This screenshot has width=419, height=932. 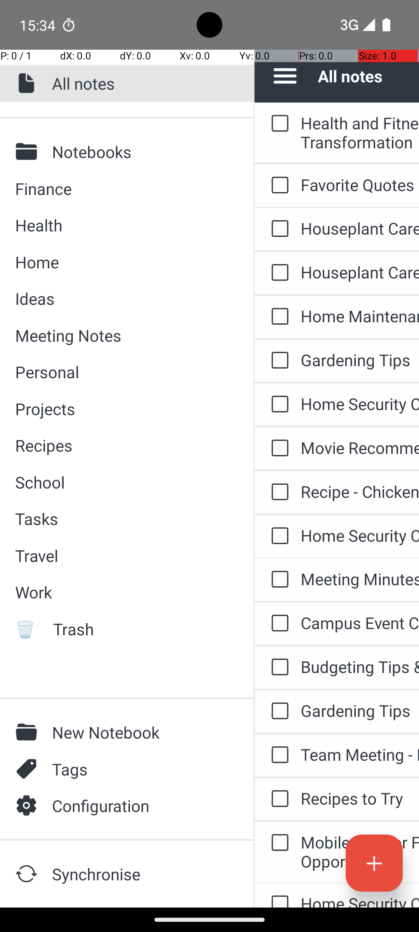 What do you see at coordinates (278, 843) in the screenshot?
I see `to-do: Mobile App for Finding Local Volunteer Opportunities` at bounding box center [278, 843].